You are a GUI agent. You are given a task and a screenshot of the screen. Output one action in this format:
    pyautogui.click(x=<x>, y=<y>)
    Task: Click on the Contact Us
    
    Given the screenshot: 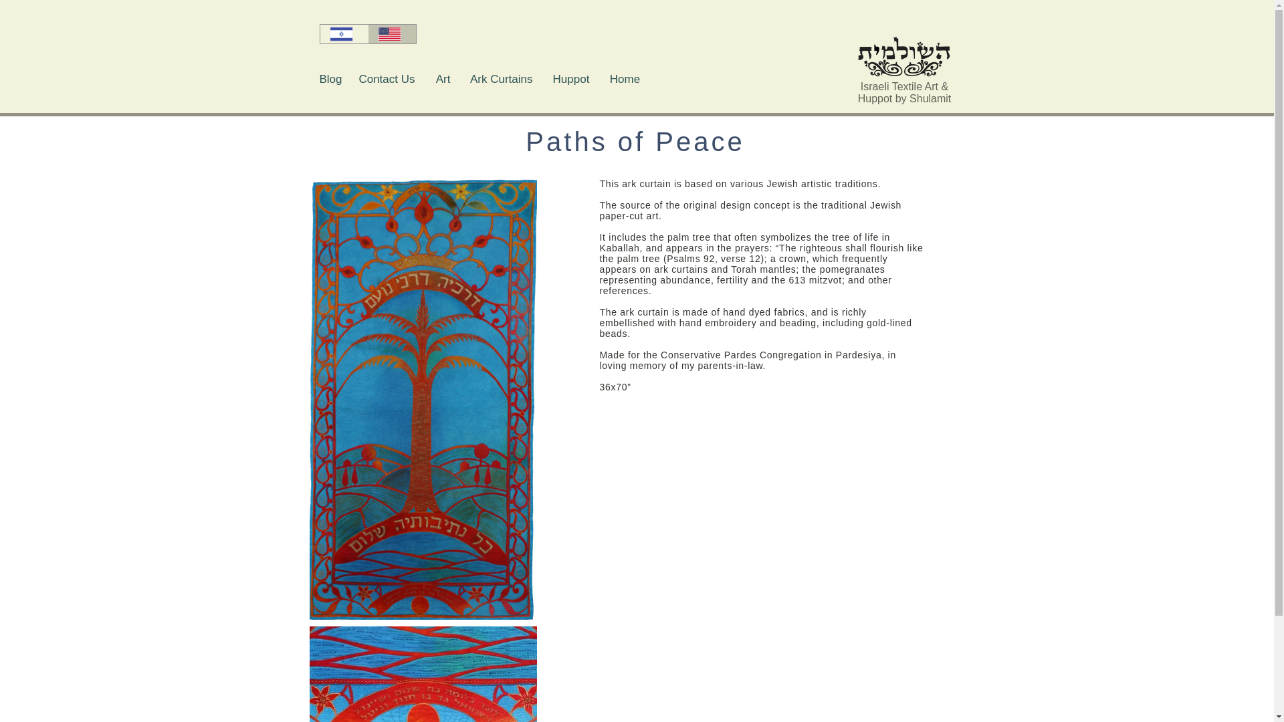 What is the action you would take?
    pyautogui.click(x=388, y=79)
    